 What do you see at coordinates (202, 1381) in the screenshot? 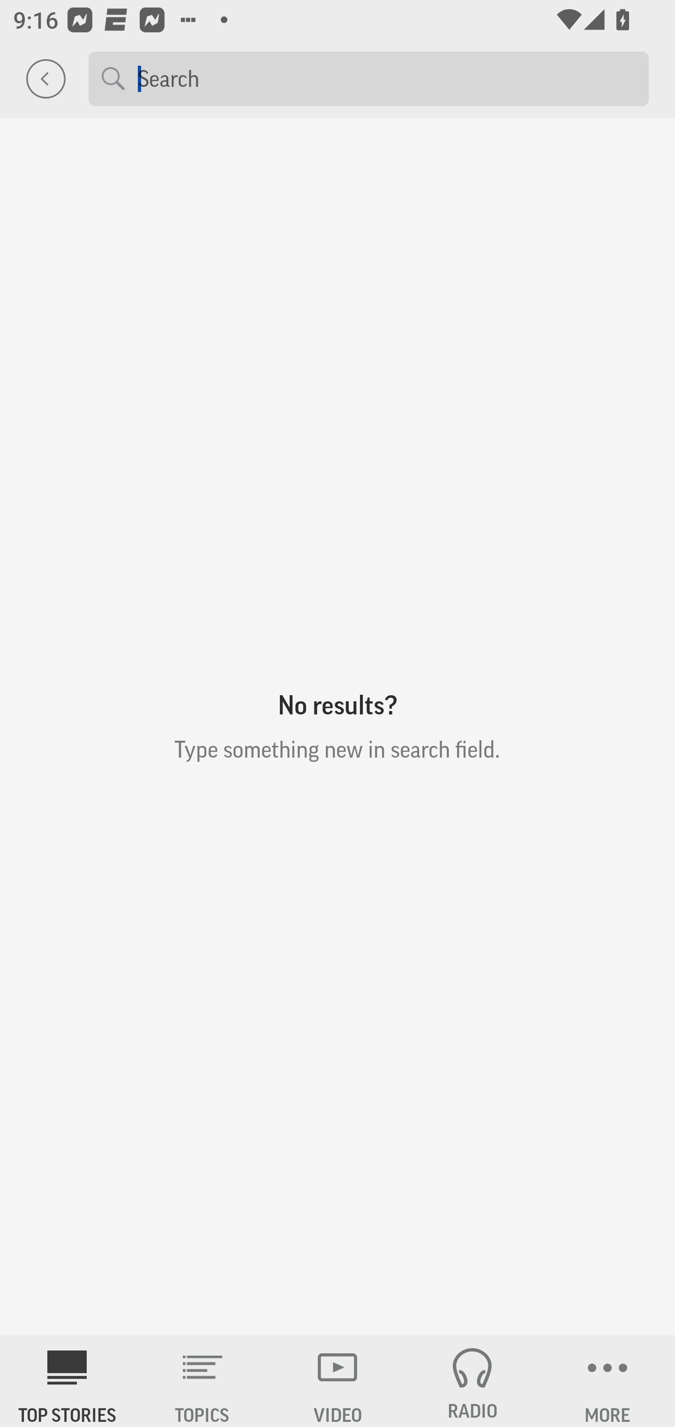
I see `TOPICS` at bounding box center [202, 1381].